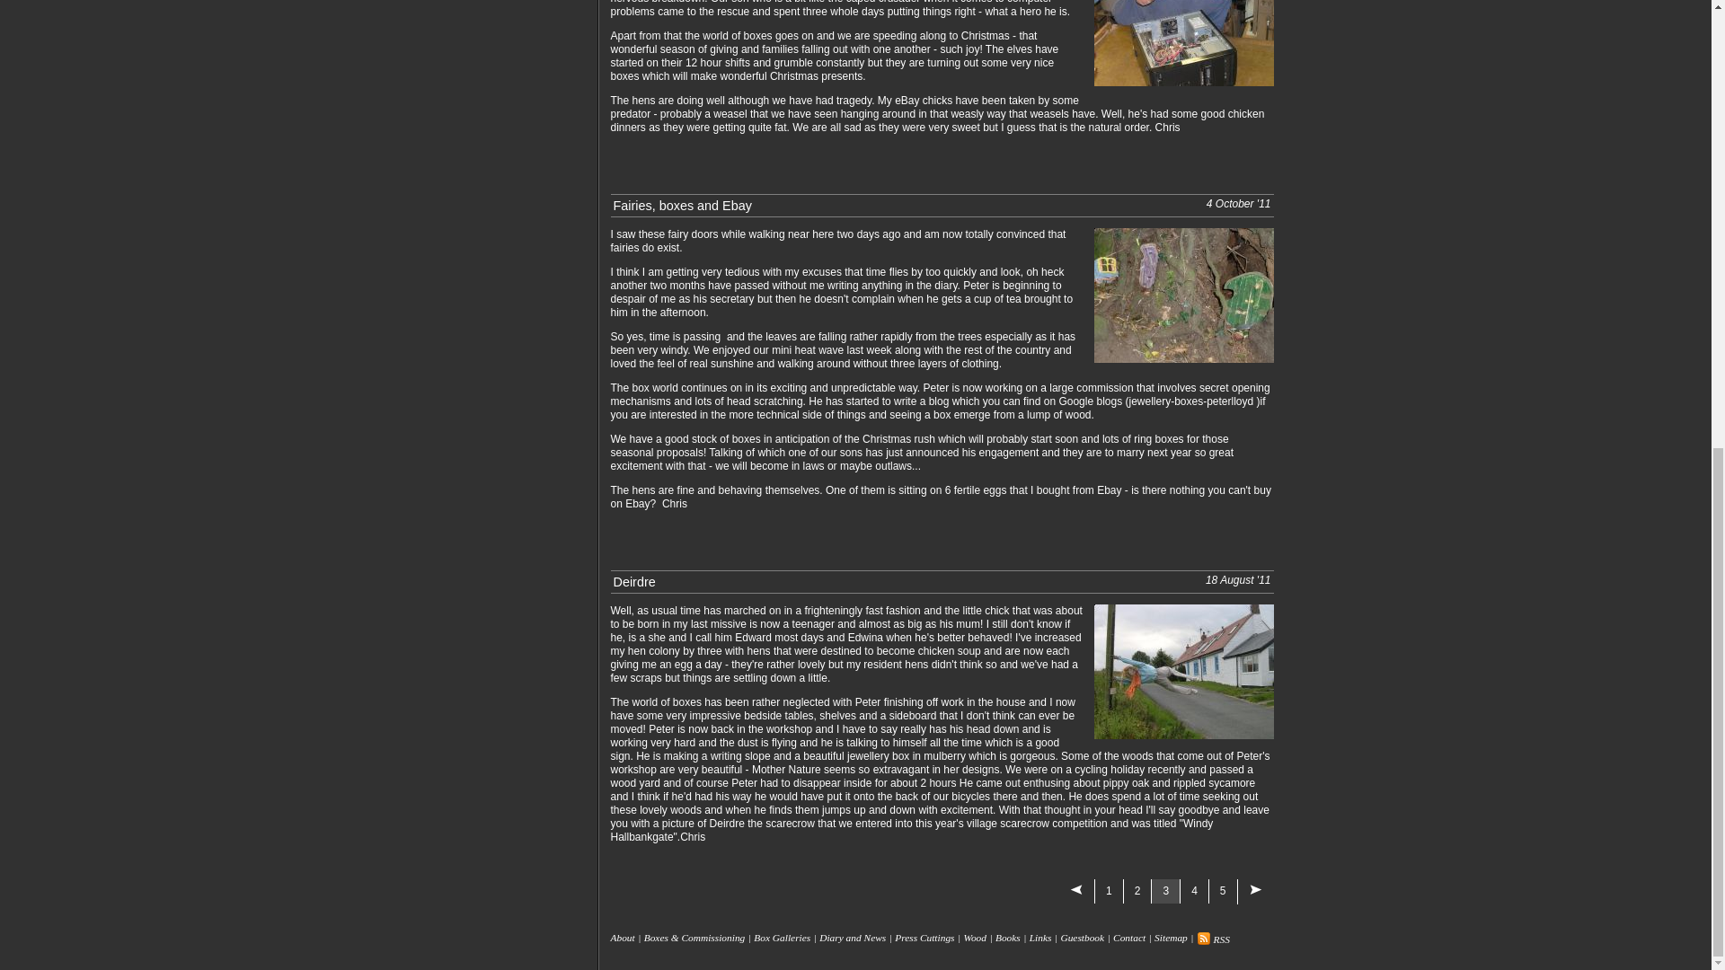 The width and height of the screenshot is (1725, 970). I want to click on 2, so click(1137, 891).